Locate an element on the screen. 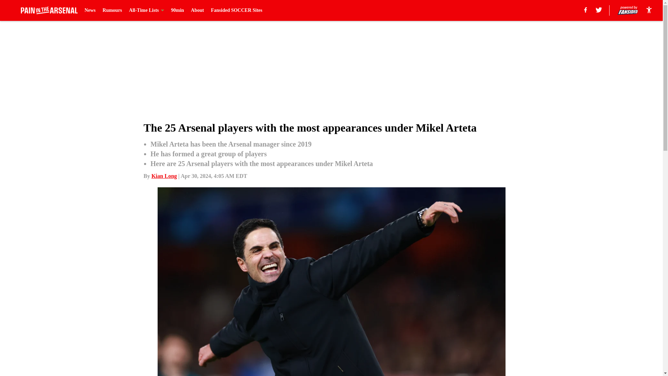 The height and width of the screenshot is (376, 668). 90min is located at coordinates (177, 10).